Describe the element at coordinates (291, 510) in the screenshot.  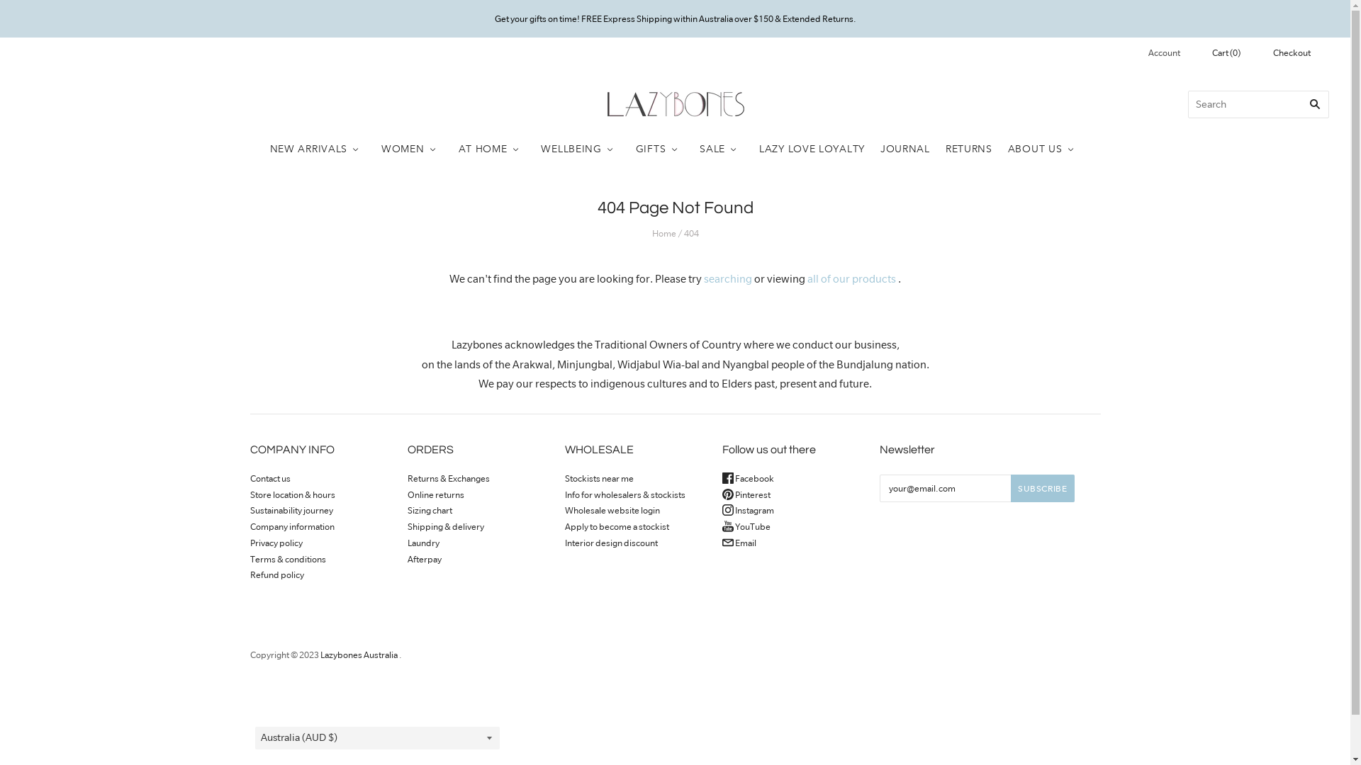
I see `Sustainability journey` at that location.